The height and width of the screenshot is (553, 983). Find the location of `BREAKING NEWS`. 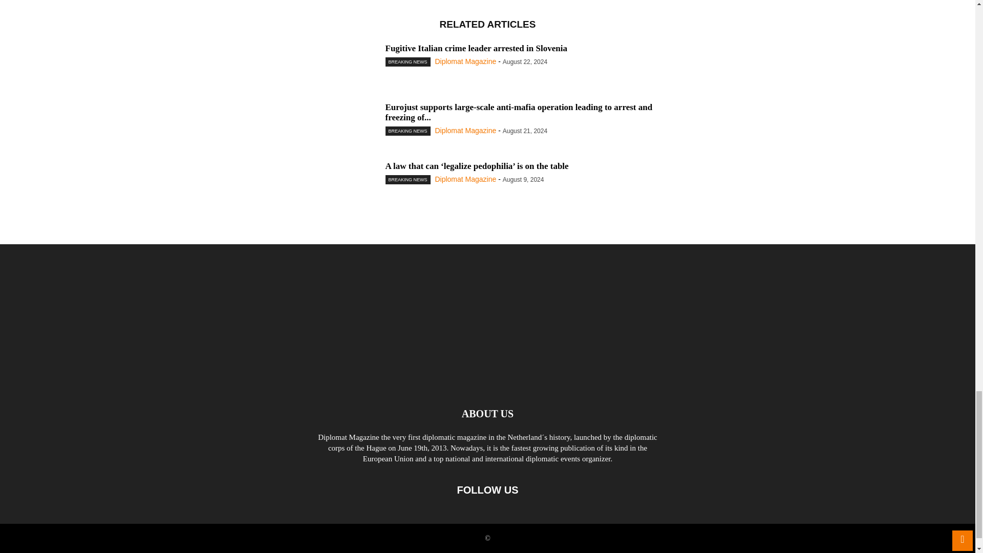

BREAKING NEWS is located at coordinates (408, 131).